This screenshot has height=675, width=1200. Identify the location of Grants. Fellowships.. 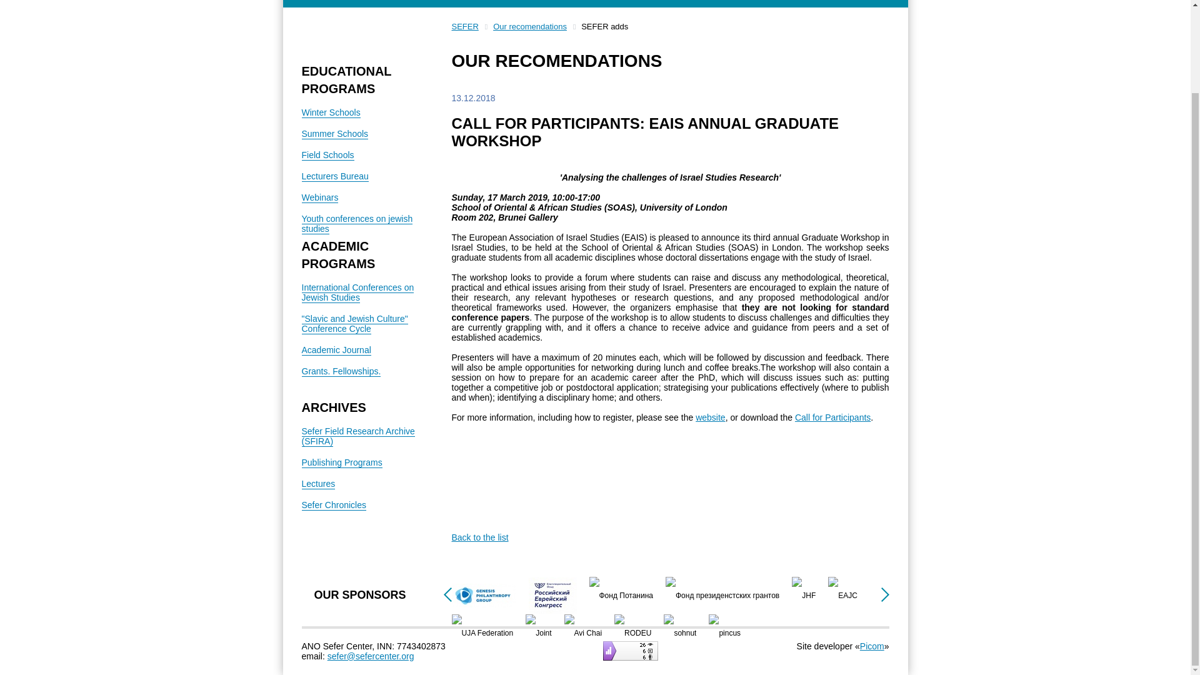
(340, 371).